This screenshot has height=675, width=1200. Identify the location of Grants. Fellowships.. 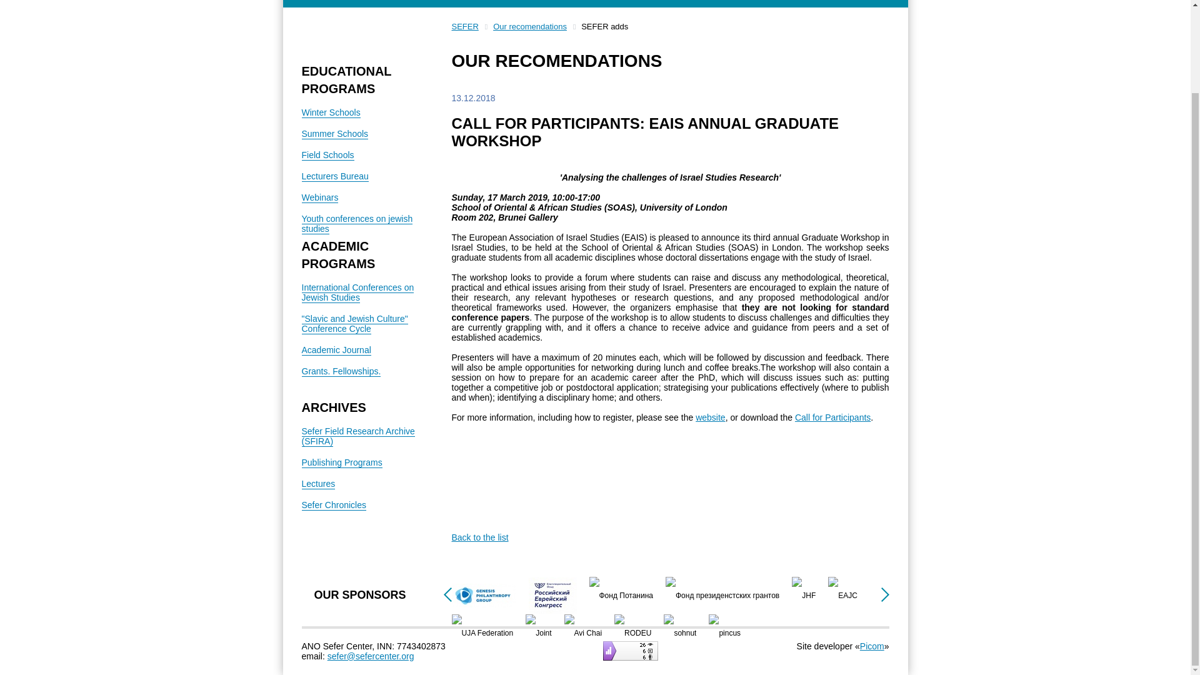
(340, 371).